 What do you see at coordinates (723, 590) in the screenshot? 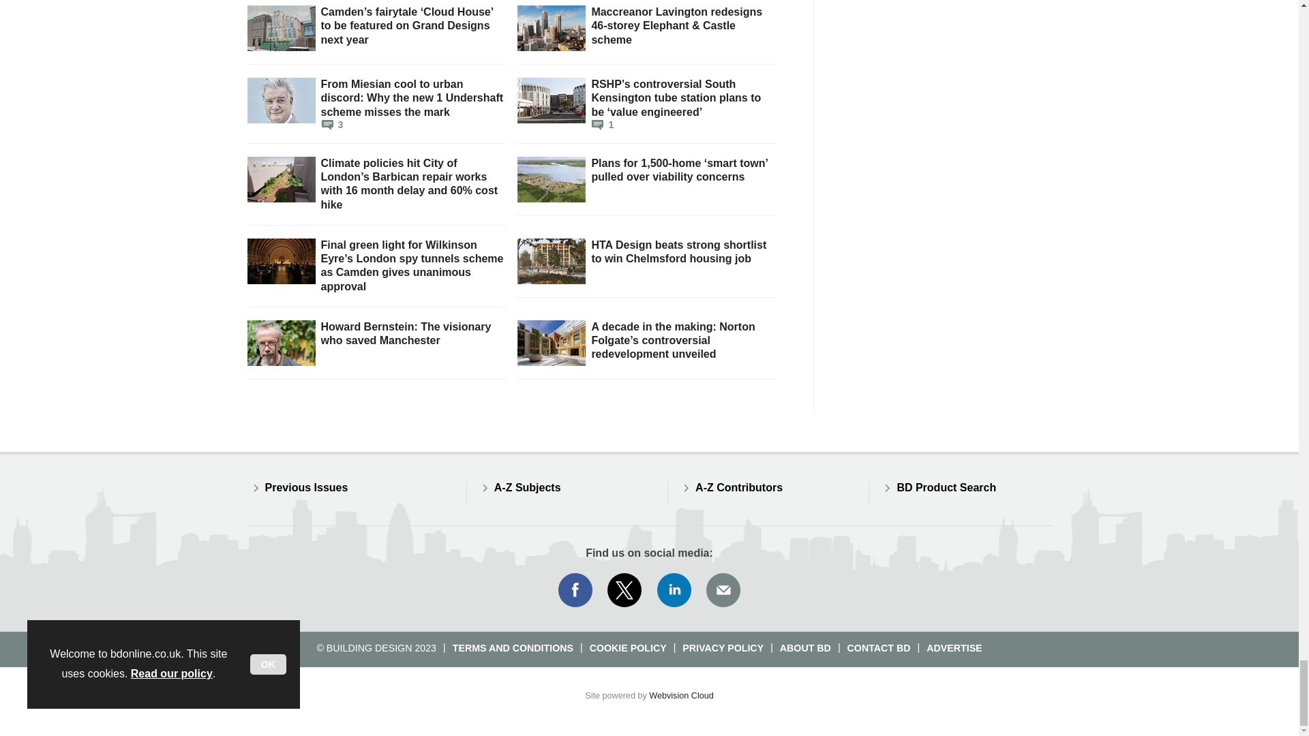
I see `Email us` at bounding box center [723, 590].